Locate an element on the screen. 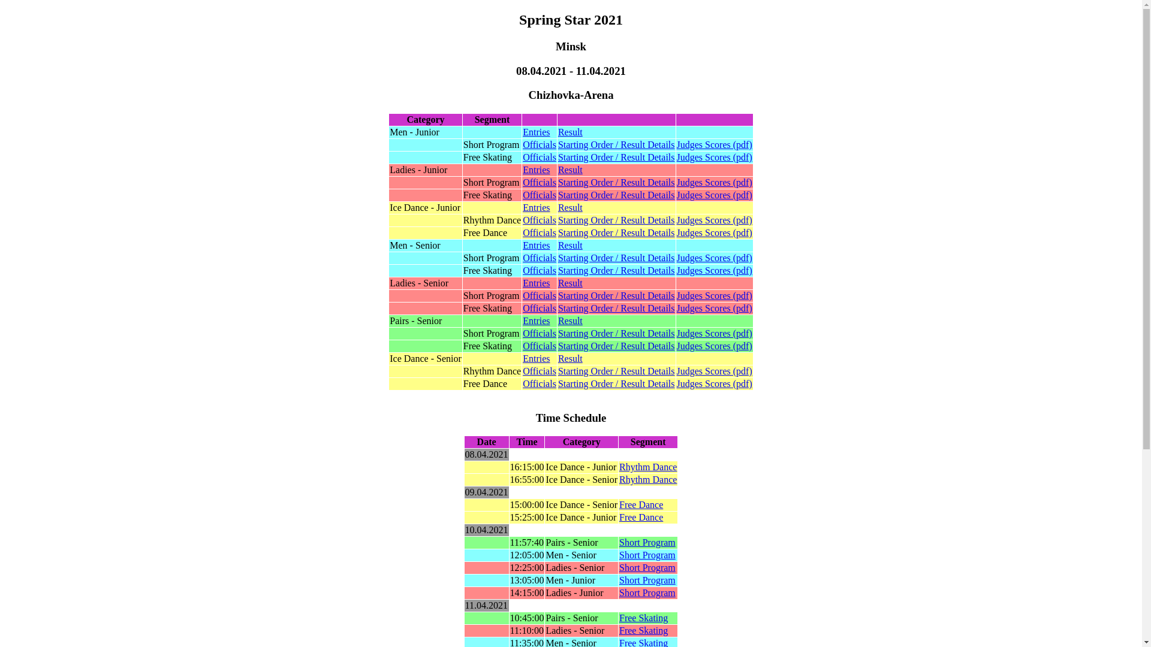 This screenshot has height=647, width=1151. Officials is located at coordinates (540, 182).